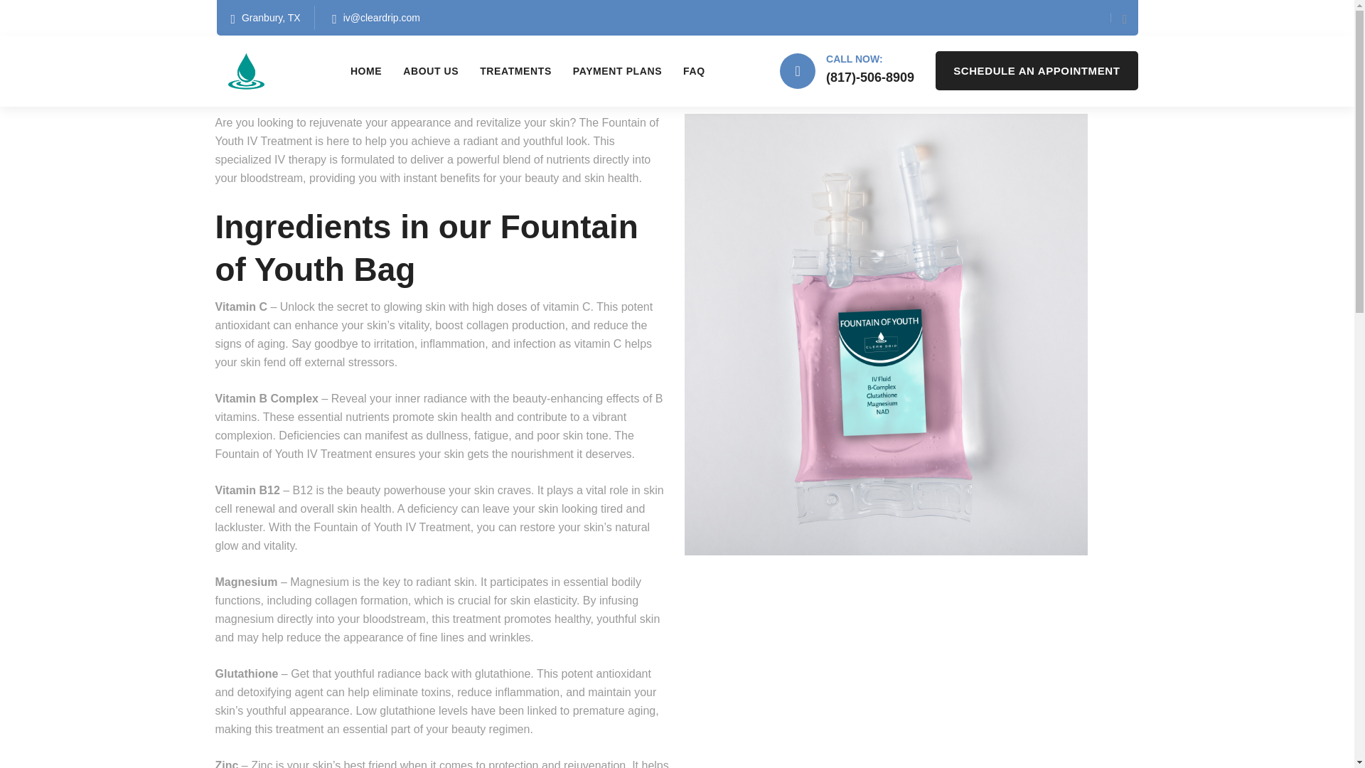  Describe the element at coordinates (366, 70) in the screenshot. I see `HOME` at that location.